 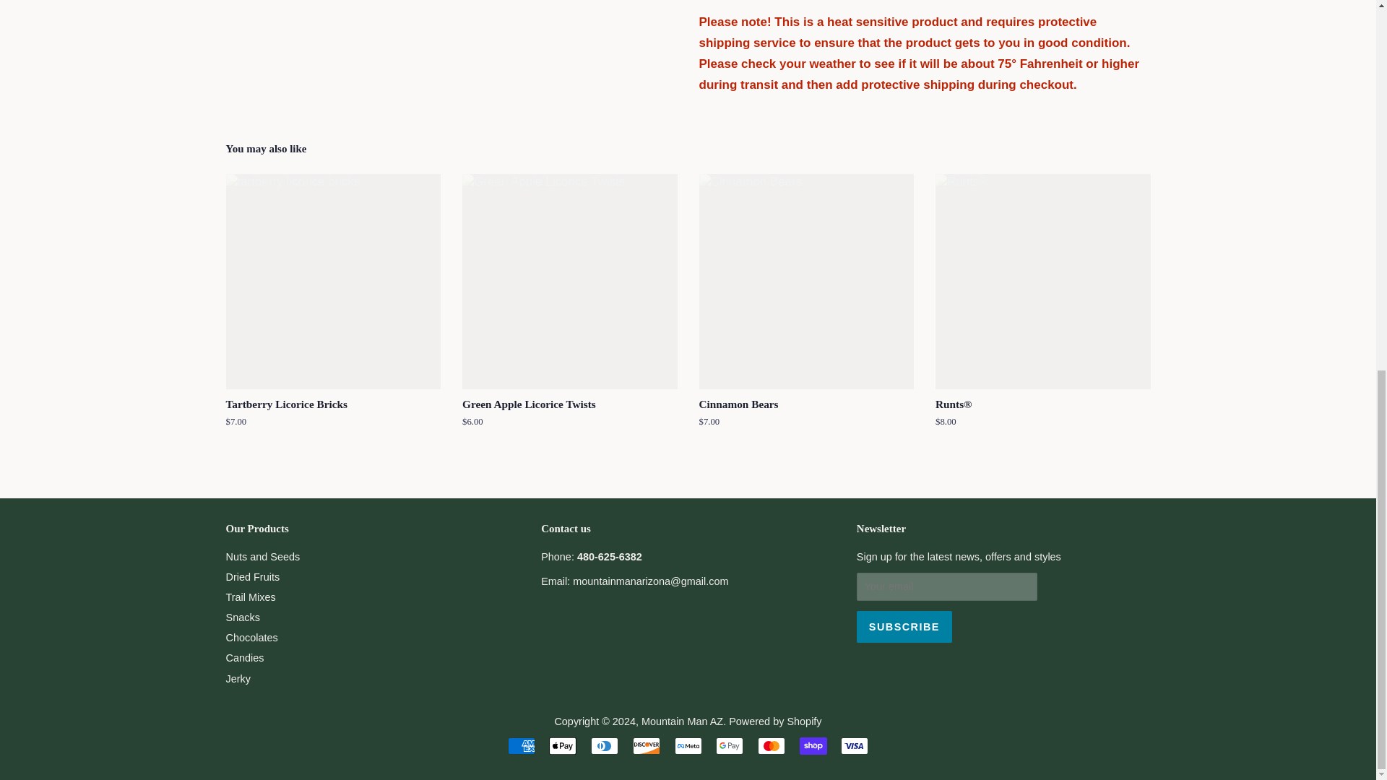 I want to click on Discover, so click(x=646, y=745).